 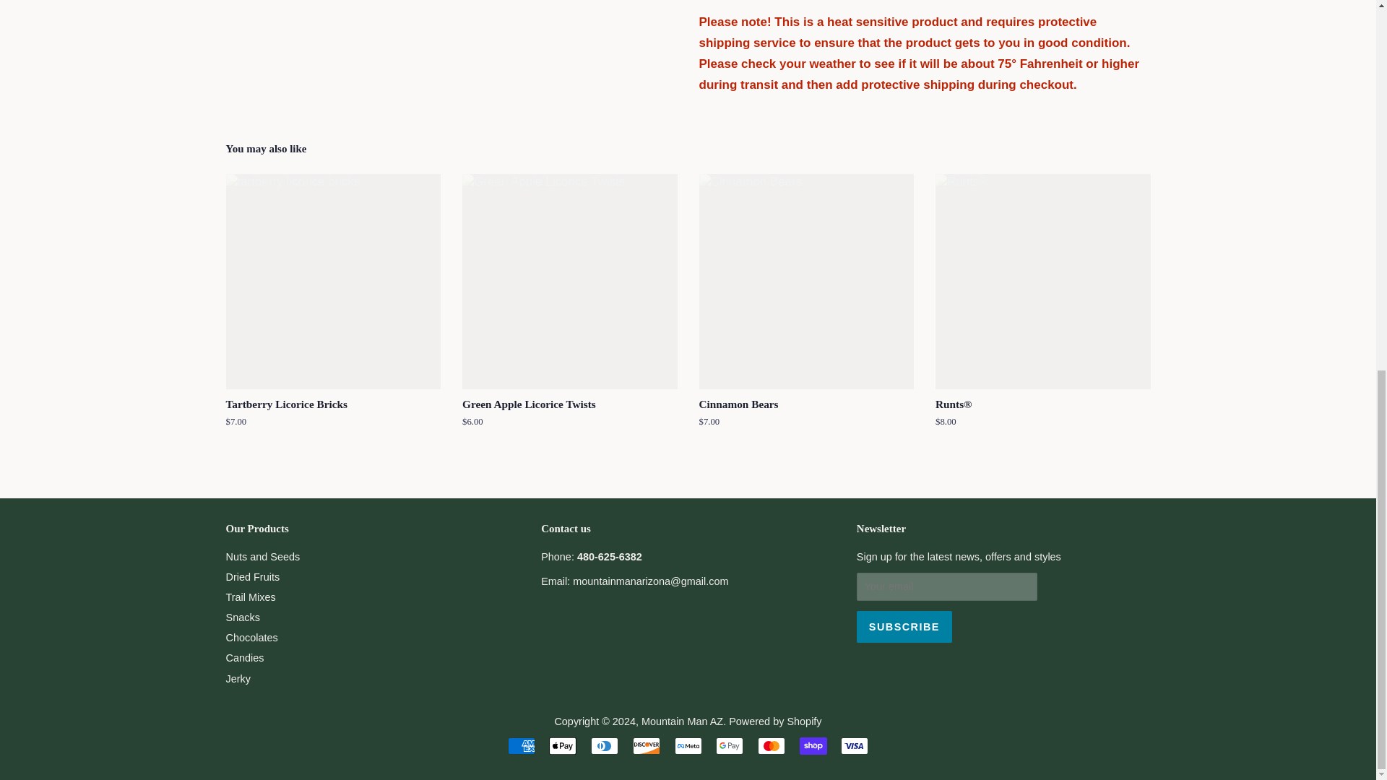 I want to click on Discover, so click(x=646, y=745).